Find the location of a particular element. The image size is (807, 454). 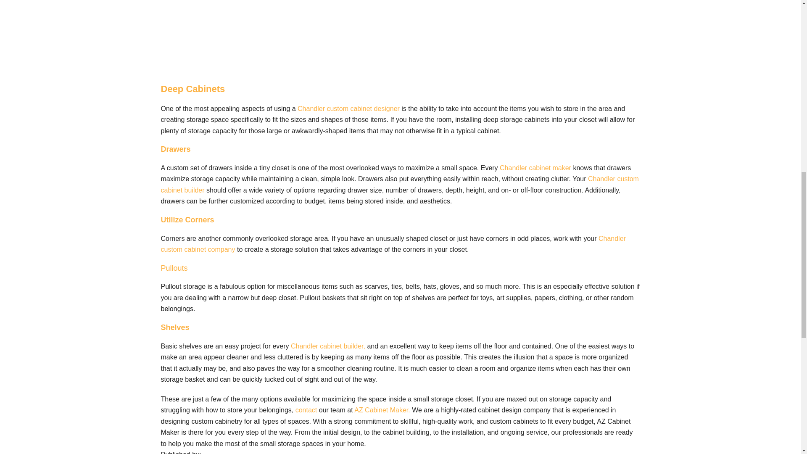

Chandler cabinet builder, is located at coordinates (328, 346).